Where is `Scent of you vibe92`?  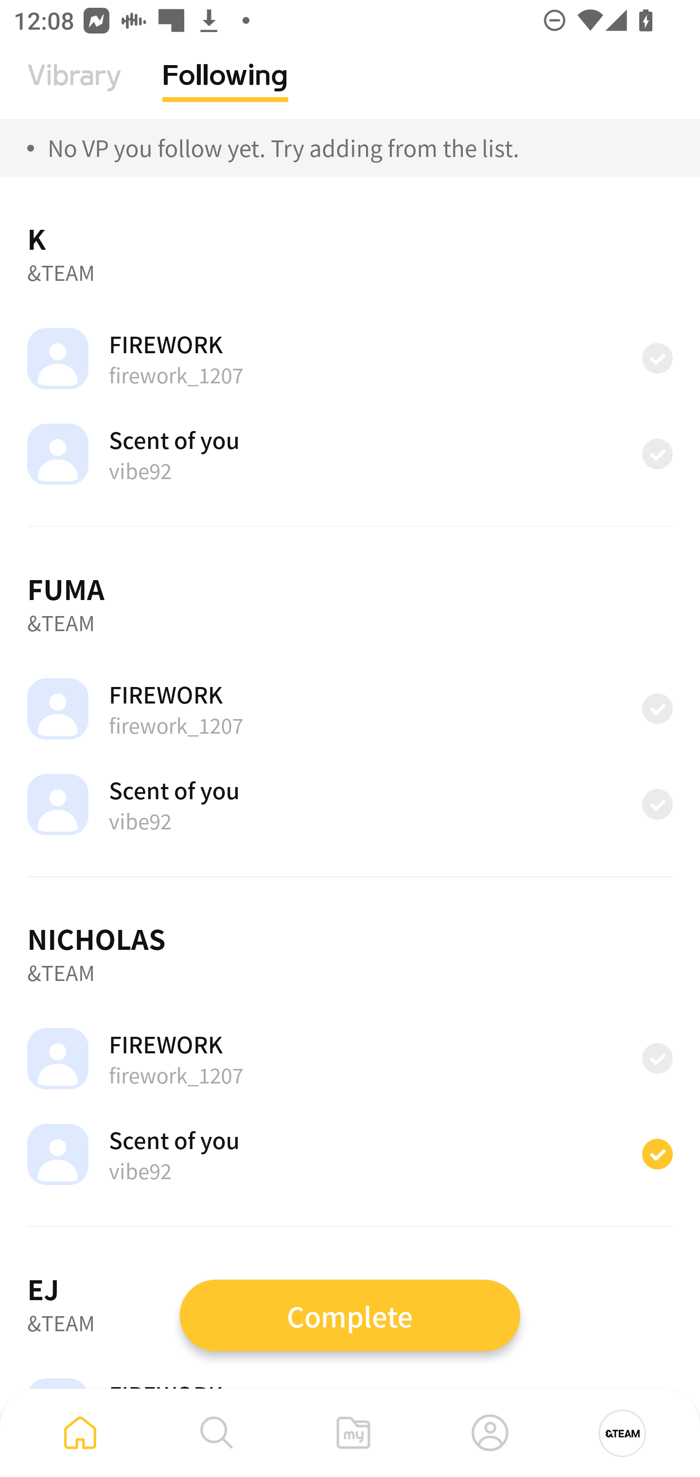
Scent of you vibe92 is located at coordinates (350, 1154).